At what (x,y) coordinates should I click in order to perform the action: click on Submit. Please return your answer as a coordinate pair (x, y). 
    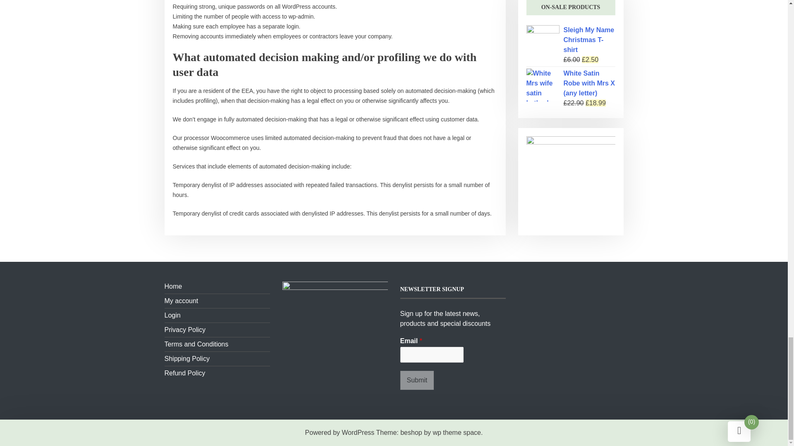
    Looking at the image, I should click on (417, 380).